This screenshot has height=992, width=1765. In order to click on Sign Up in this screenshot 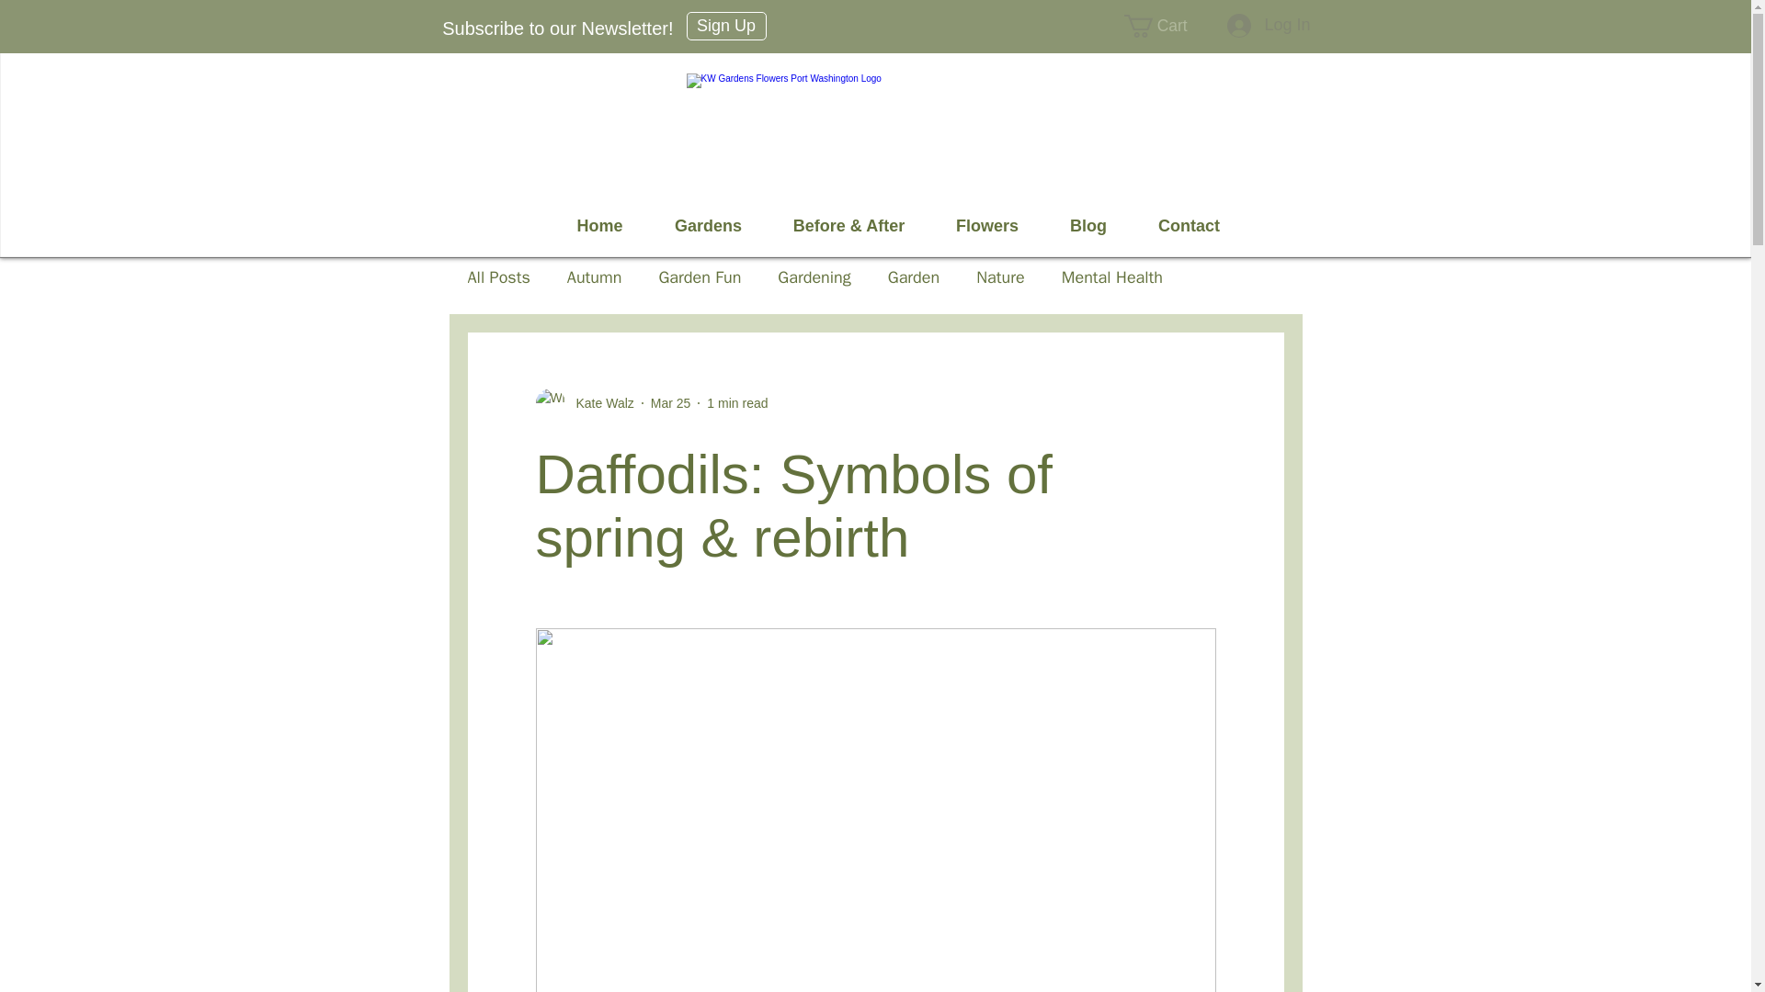, I will do `click(726, 26)`.